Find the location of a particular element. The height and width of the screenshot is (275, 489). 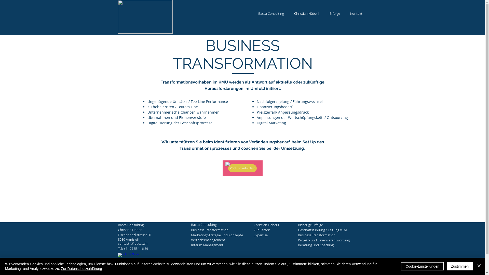

contact[at]bacca.ch is located at coordinates (144, 243).